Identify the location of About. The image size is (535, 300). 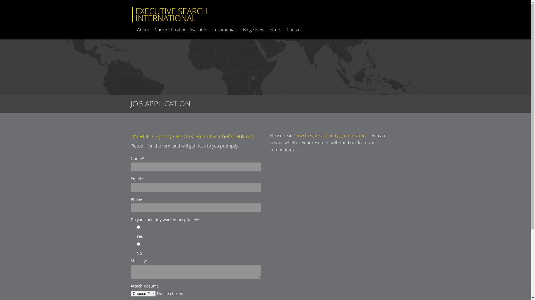
(143, 30).